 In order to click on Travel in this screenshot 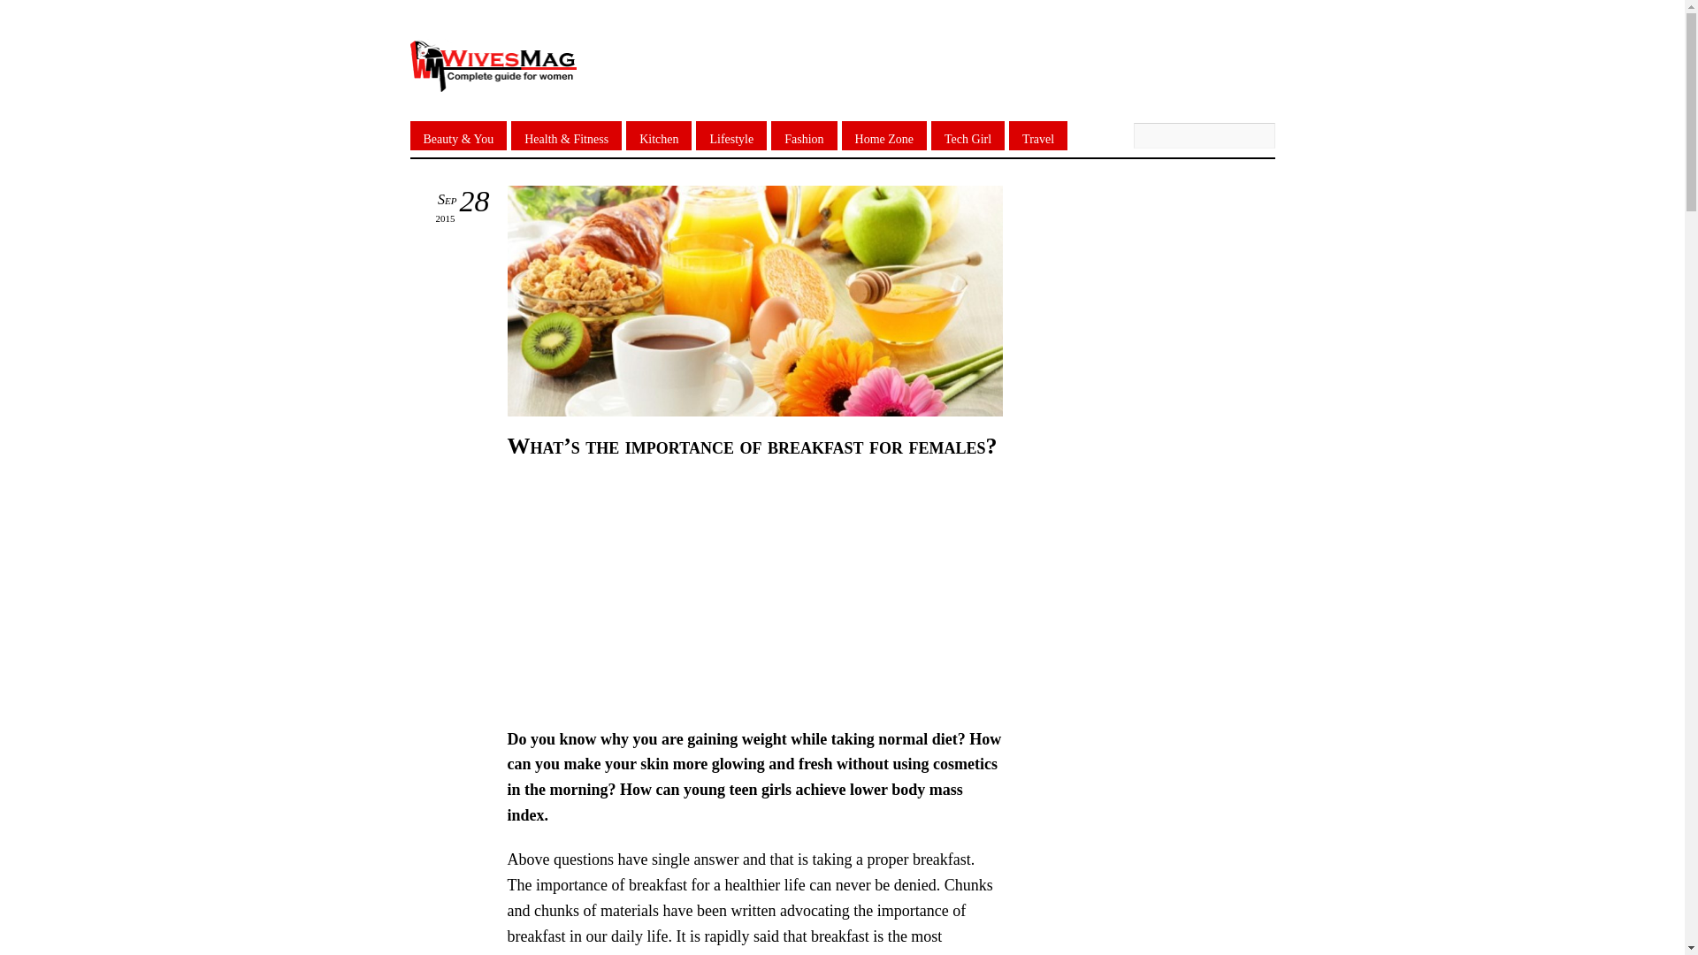, I will do `click(1038, 135)`.